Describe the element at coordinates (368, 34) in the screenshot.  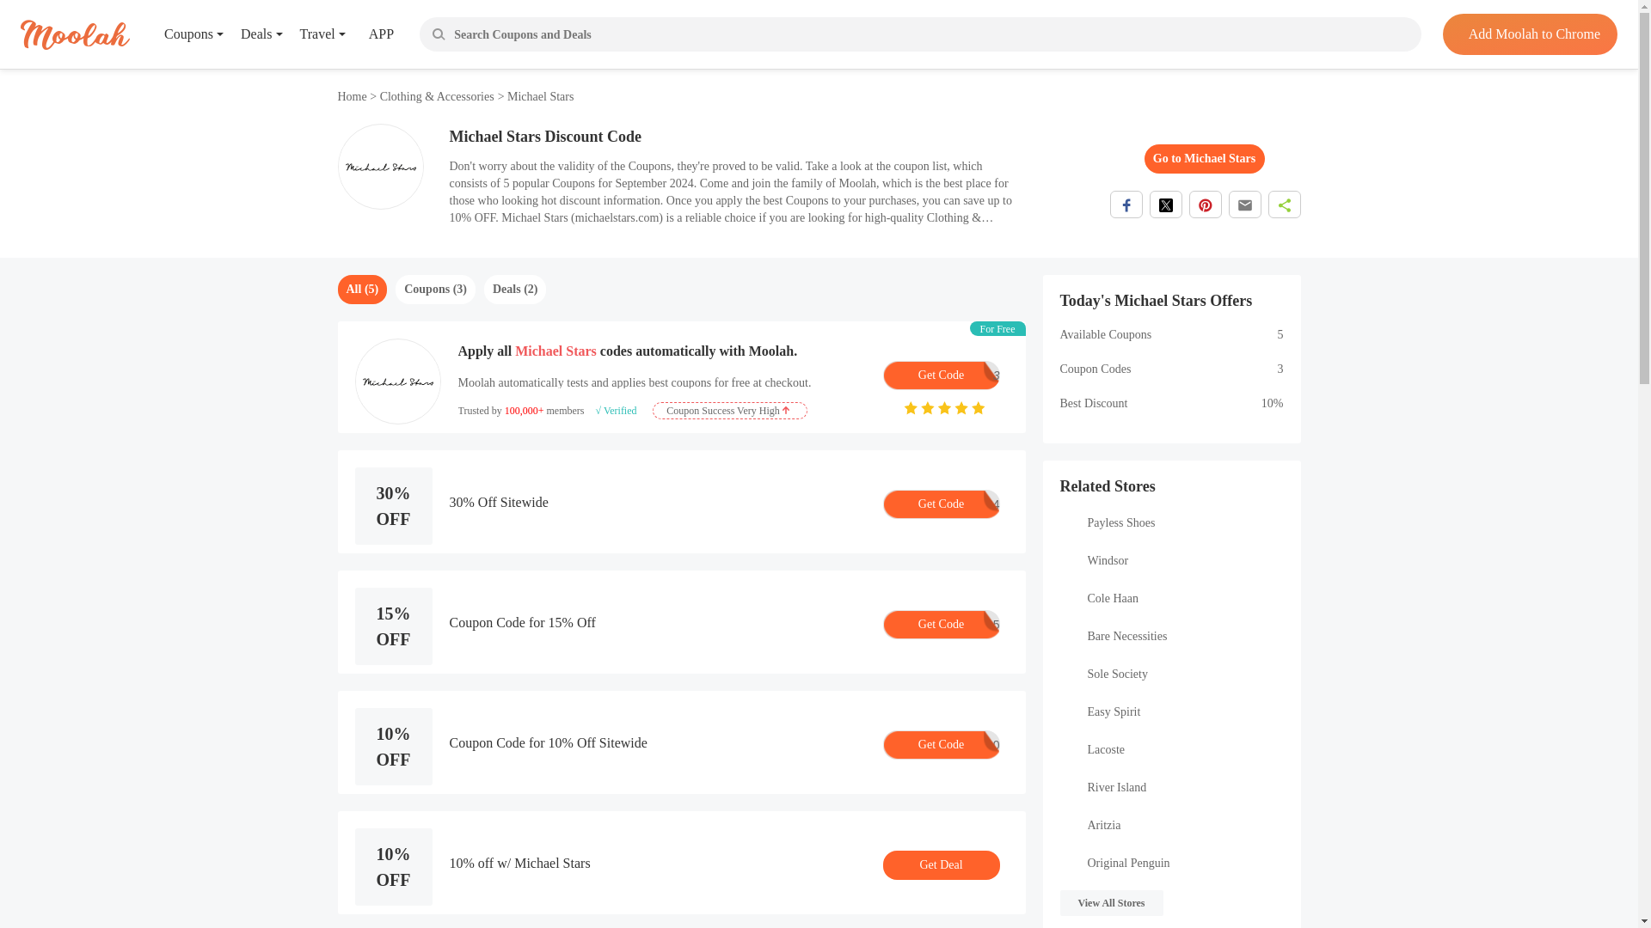
I see `Home` at that location.